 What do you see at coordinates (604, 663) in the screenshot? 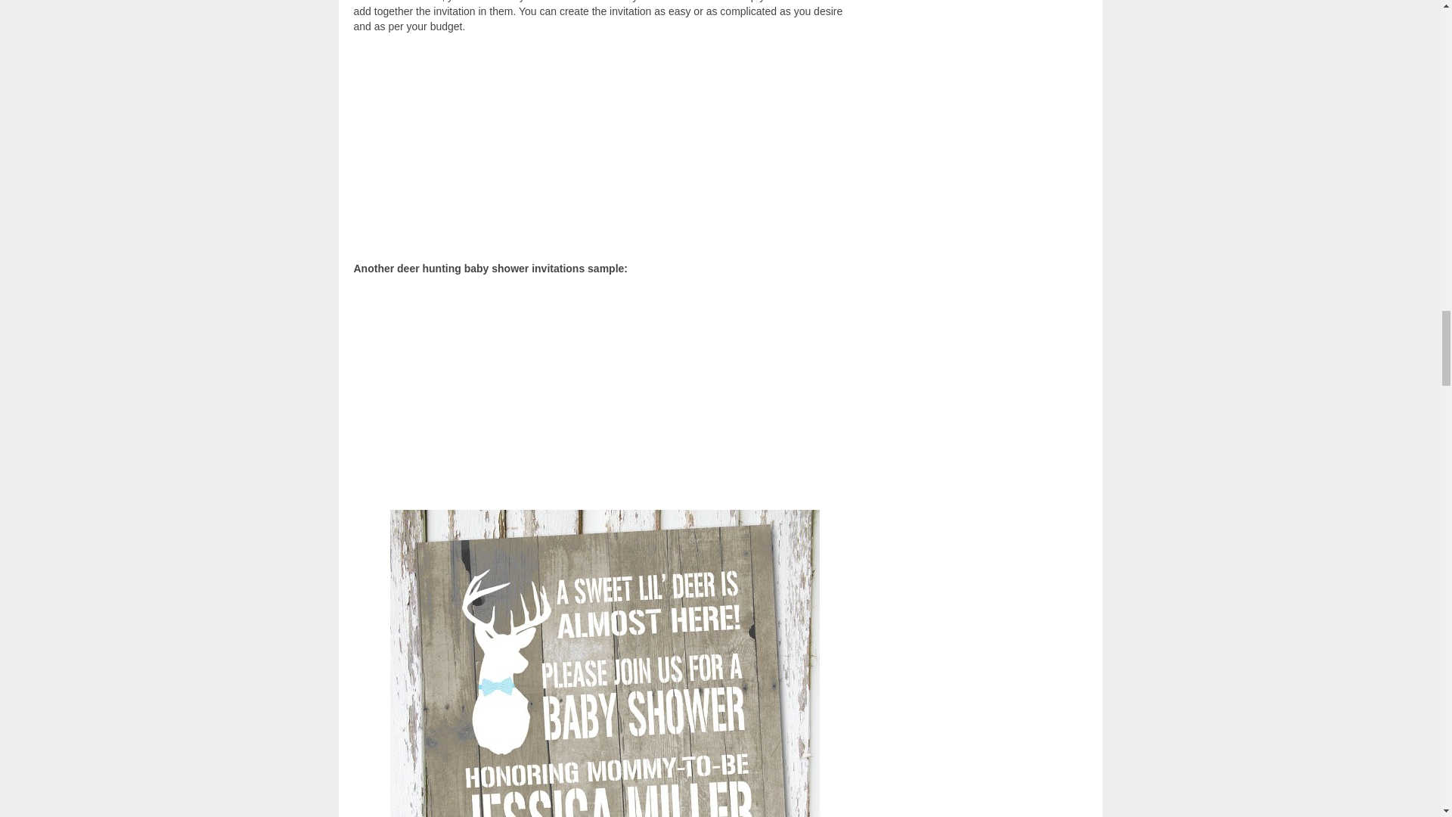
I see `Hunting Theme Sweet Lil Deer Baby Shower Invitation` at bounding box center [604, 663].